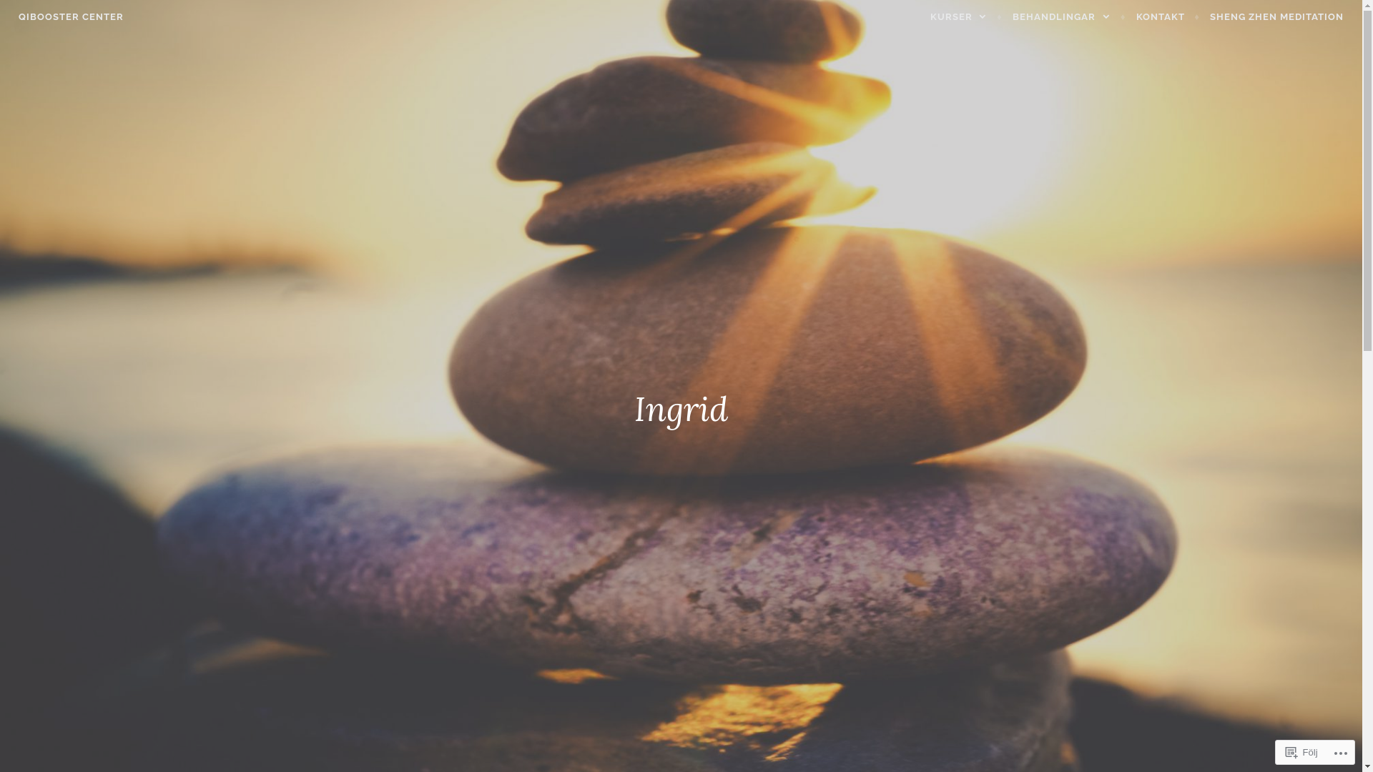 The image size is (1373, 772). Describe the element at coordinates (967, 17) in the screenshot. I see `KURSER` at that location.